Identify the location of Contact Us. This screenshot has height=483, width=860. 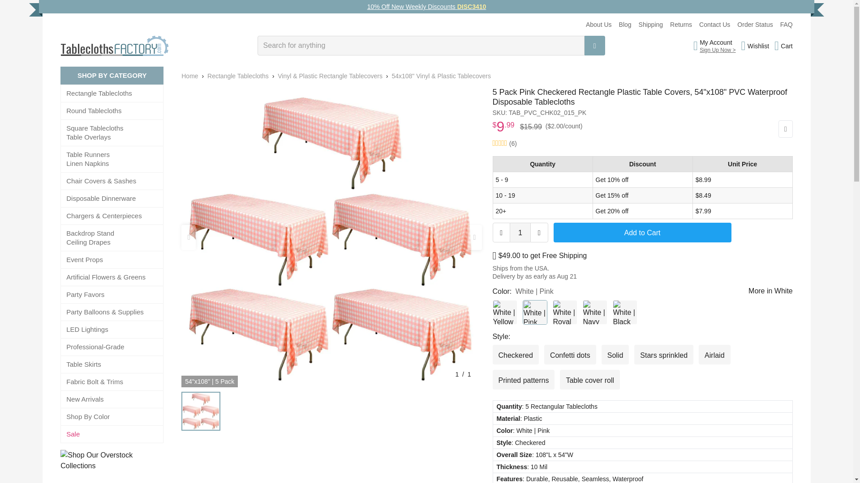
(714, 24).